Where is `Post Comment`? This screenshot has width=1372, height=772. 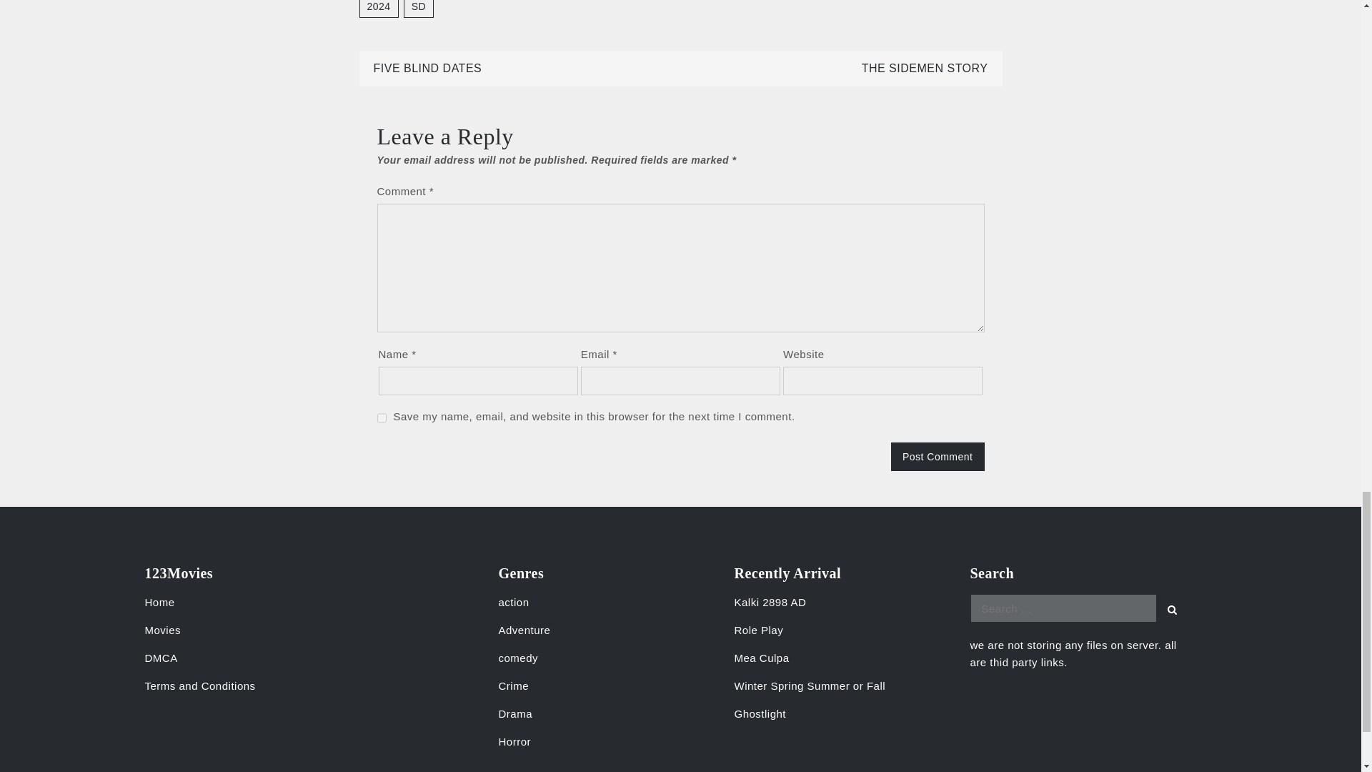 Post Comment is located at coordinates (938, 456).